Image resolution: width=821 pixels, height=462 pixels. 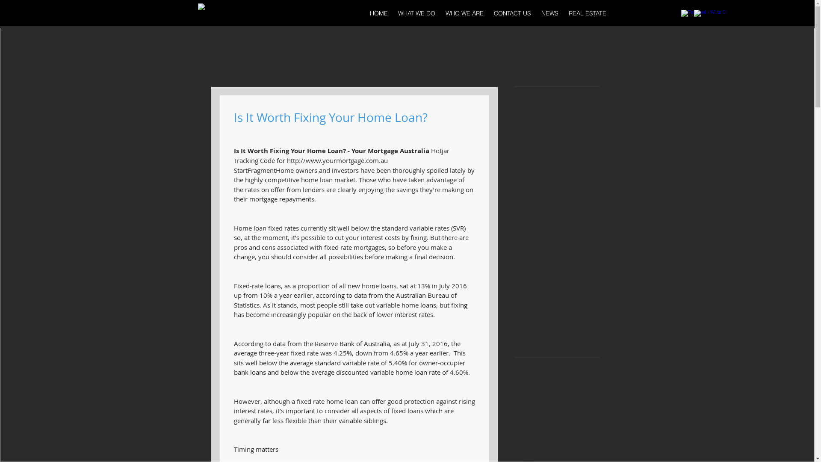 What do you see at coordinates (561, 400) in the screenshot?
I see `January 2019 (1)` at bounding box center [561, 400].